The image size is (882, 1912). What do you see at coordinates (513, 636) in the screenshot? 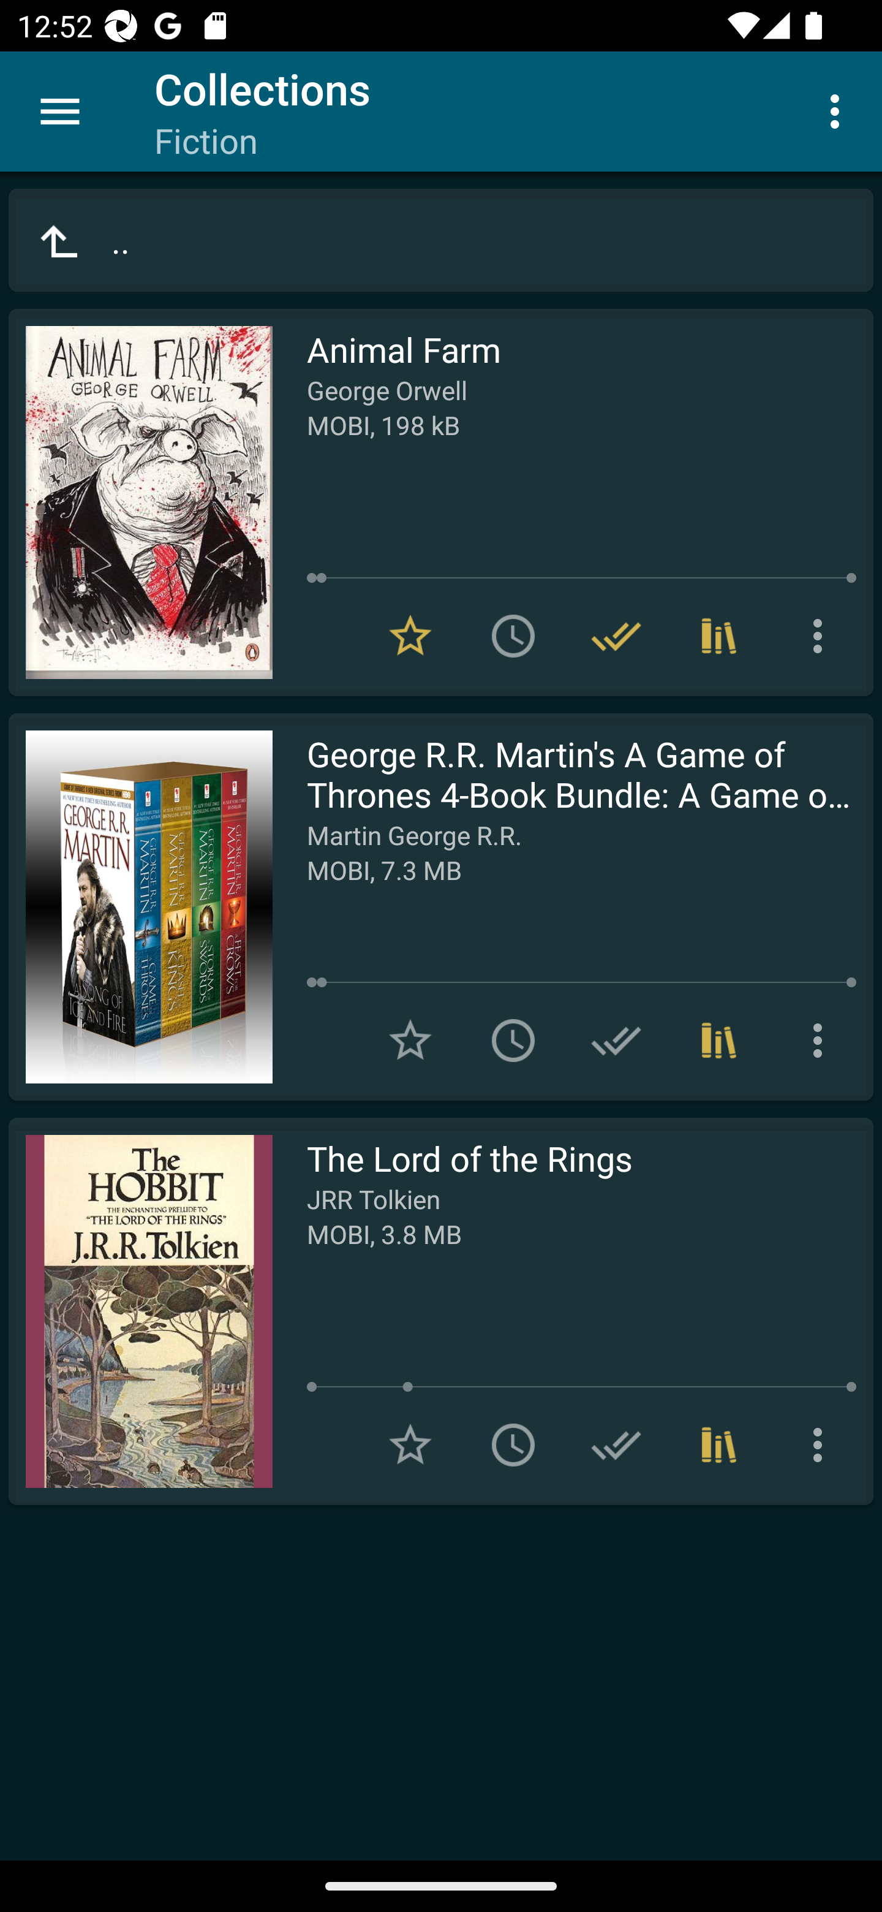
I see `Add to To read` at bounding box center [513, 636].